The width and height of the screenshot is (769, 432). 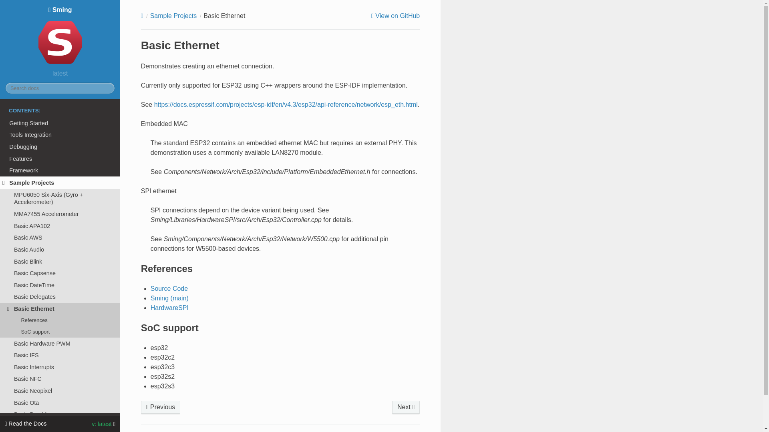 What do you see at coordinates (60, 123) in the screenshot?
I see `Getting Started` at bounding box center [60, 123].